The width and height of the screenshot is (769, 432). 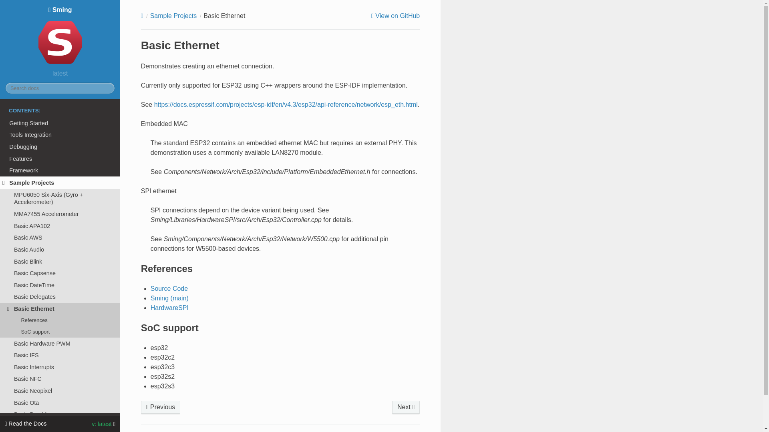 What do you see at coordinates (60, 123) in the screenshot?
I see `Getting Started` at bounding box center [60, 123].